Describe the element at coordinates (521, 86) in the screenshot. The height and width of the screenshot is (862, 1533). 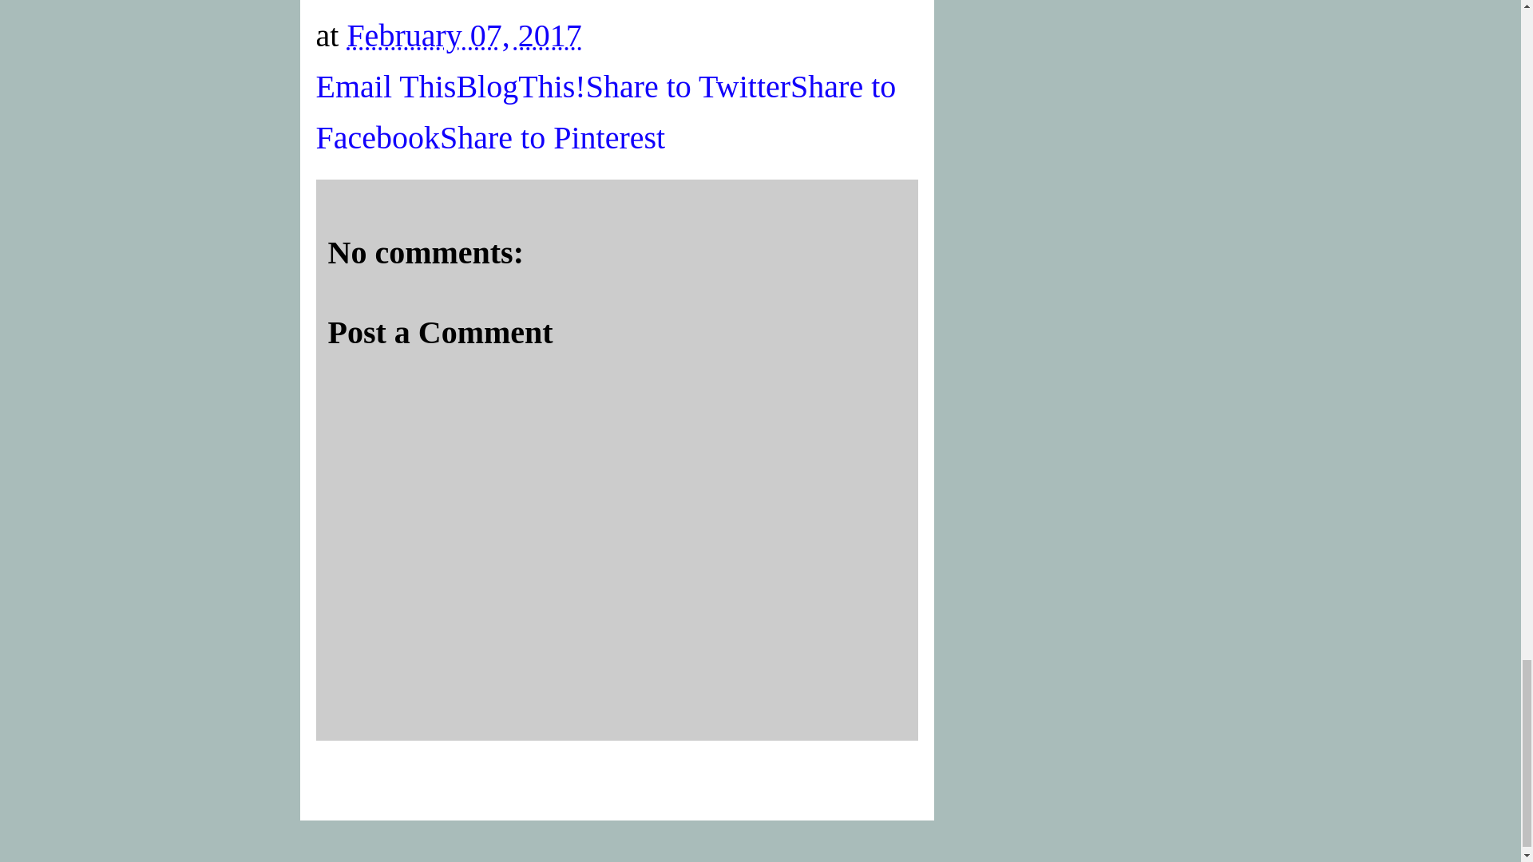
I see `BlogThis!` at that location.